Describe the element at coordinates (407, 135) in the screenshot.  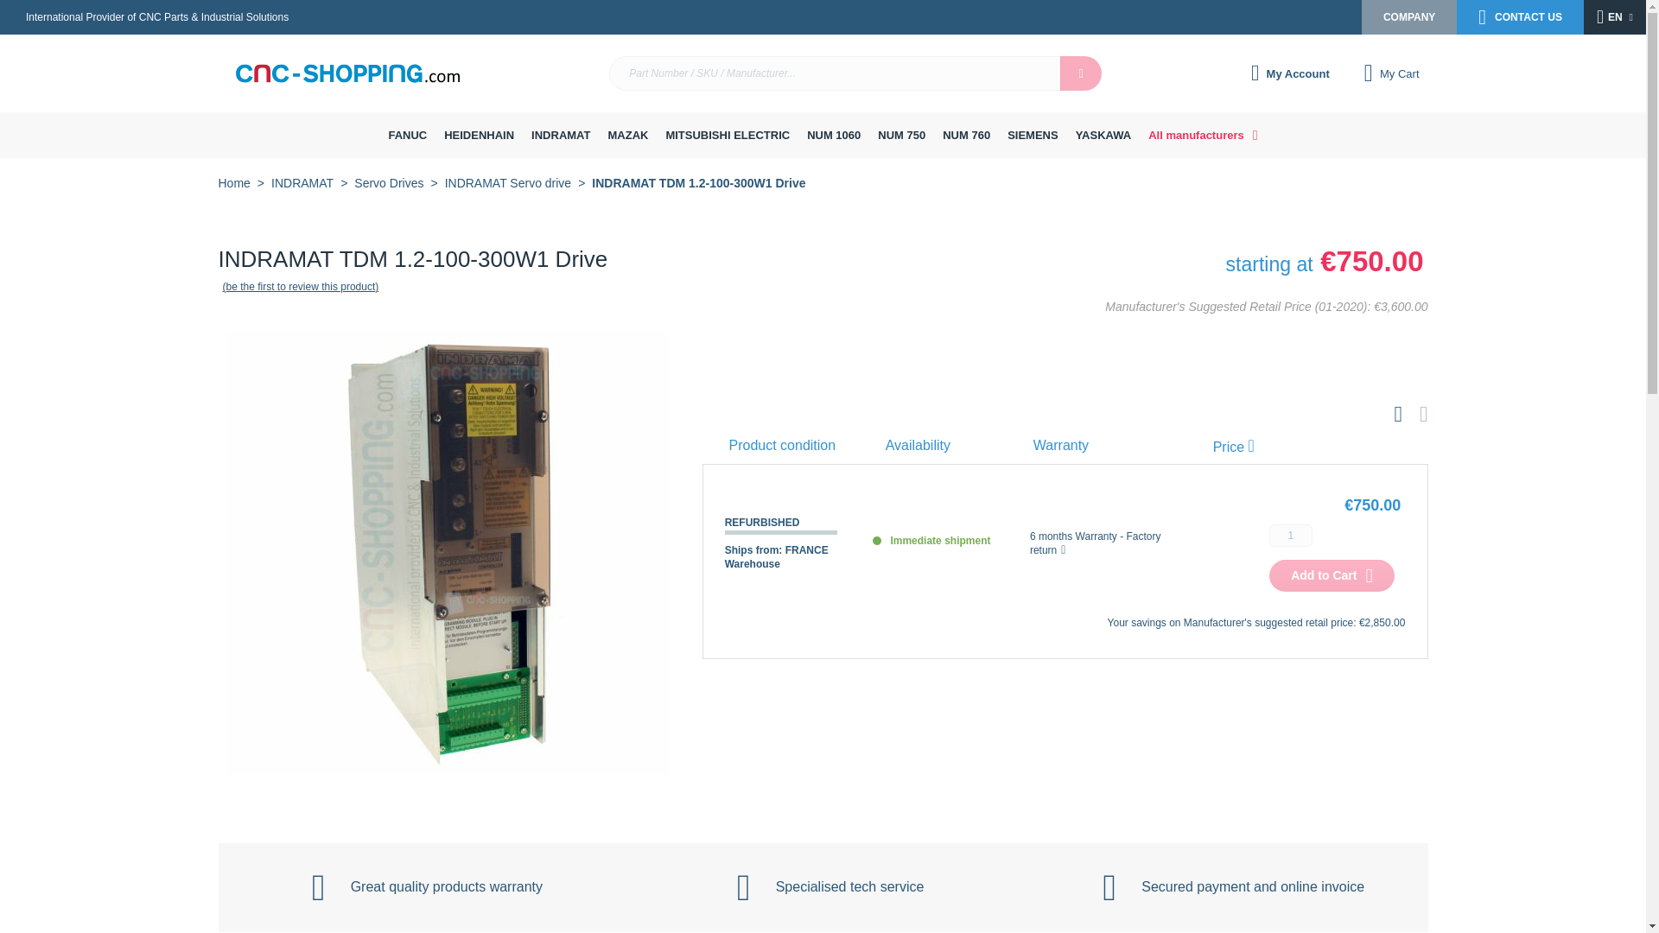
I see `FANUC` at that location.